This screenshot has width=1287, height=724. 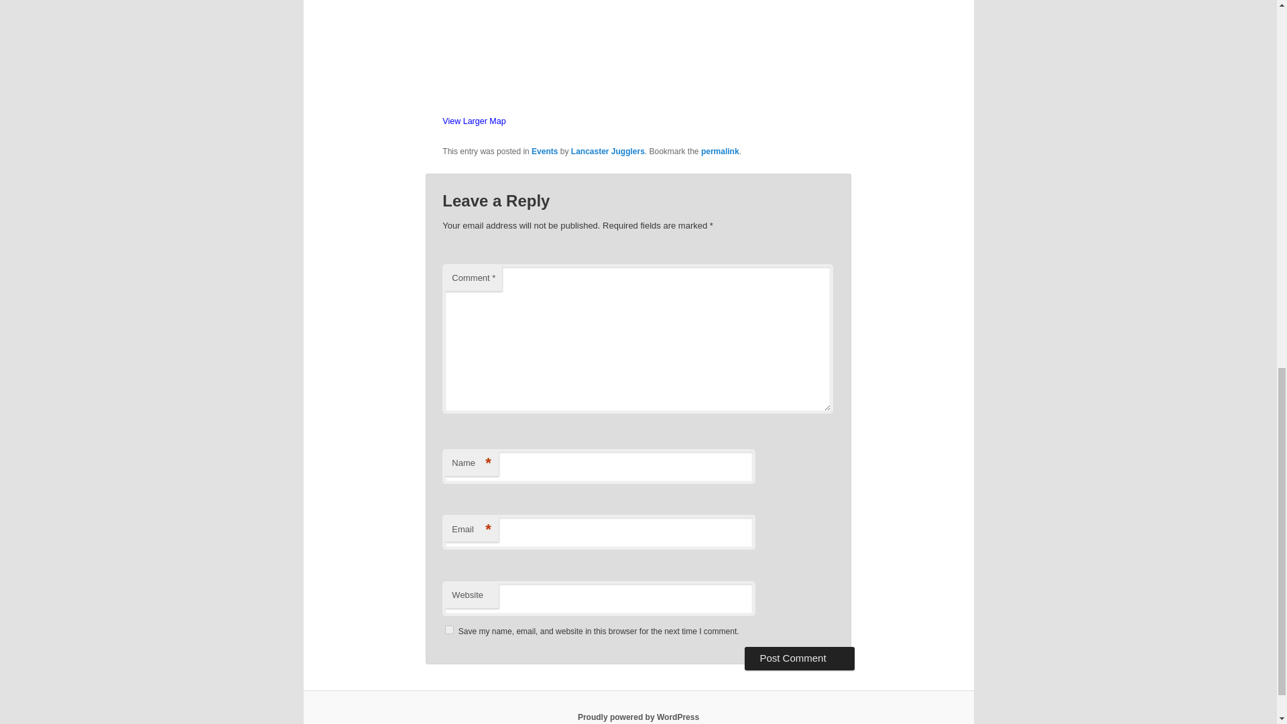 What do you see at coordinates (799, 658) in the screenshot?
I see `Post Comment` at bounding box center [799, 658].